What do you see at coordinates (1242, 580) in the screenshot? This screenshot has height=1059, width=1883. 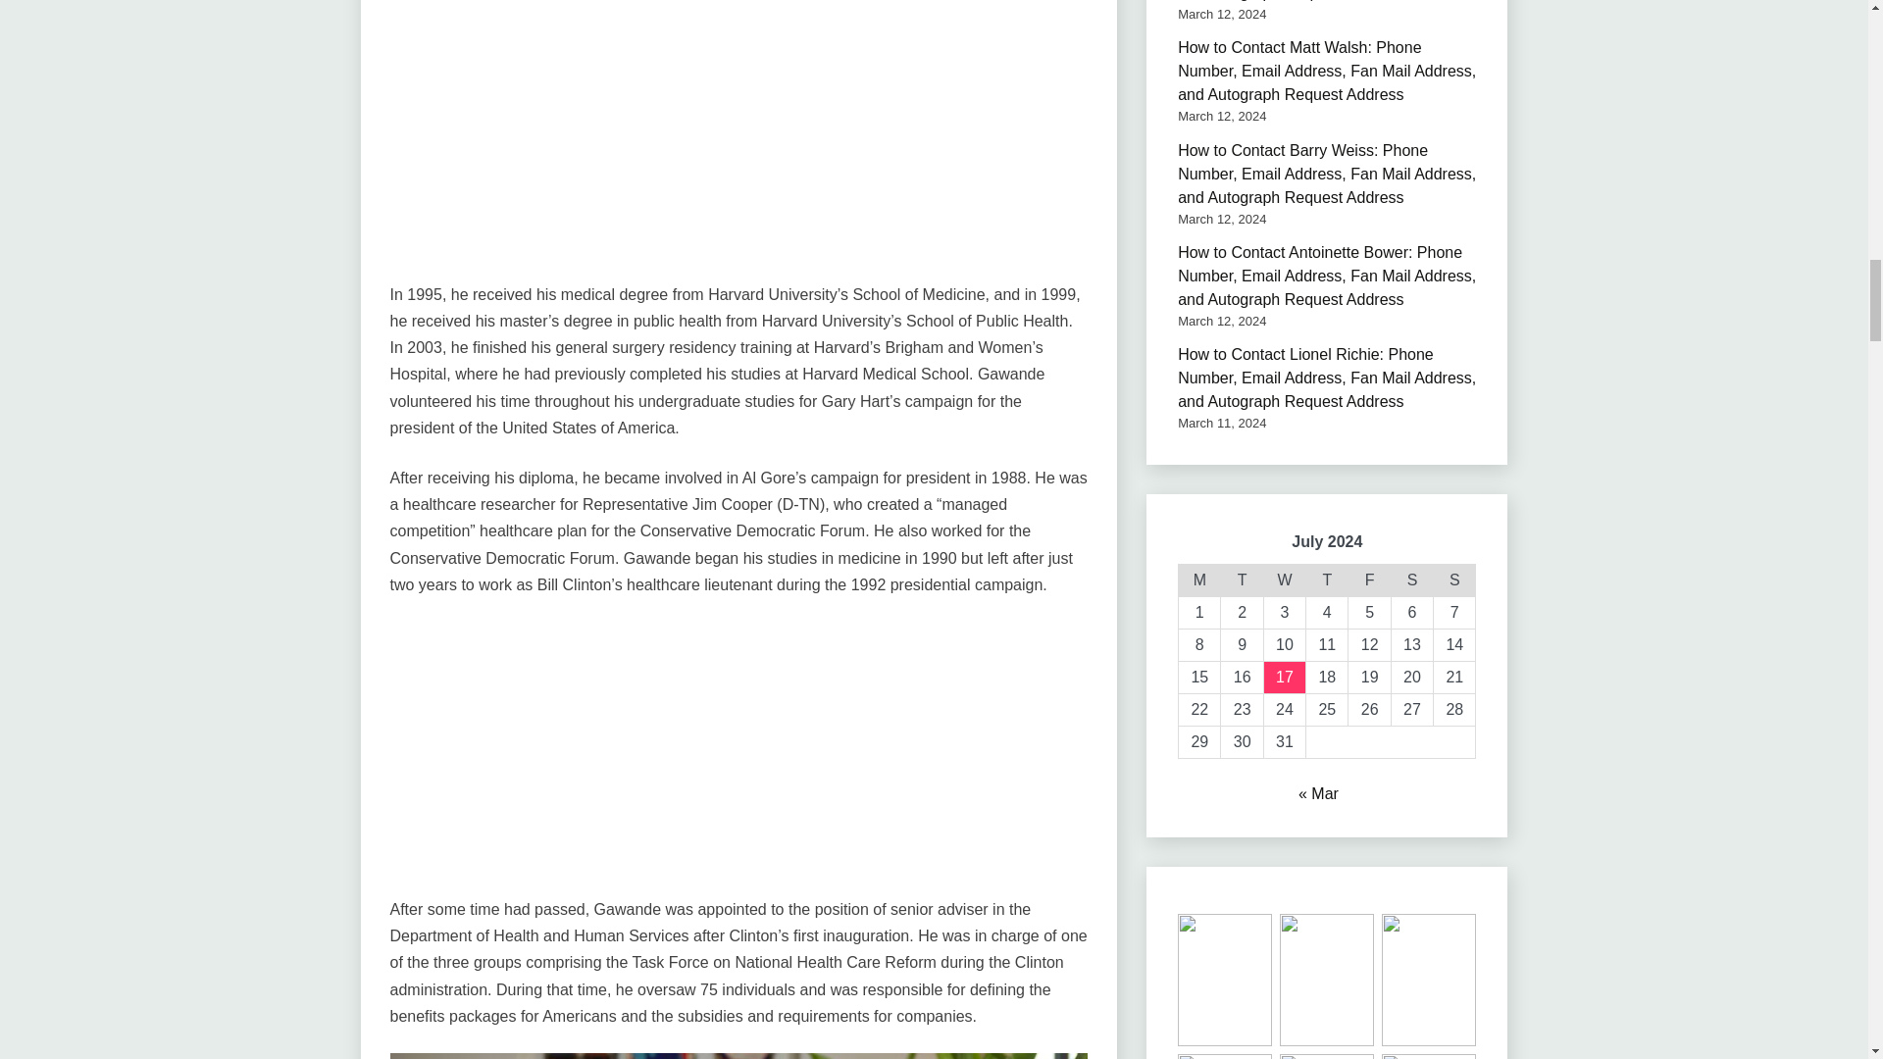 I see `Tuesday` at bounding box center [1242, 580].